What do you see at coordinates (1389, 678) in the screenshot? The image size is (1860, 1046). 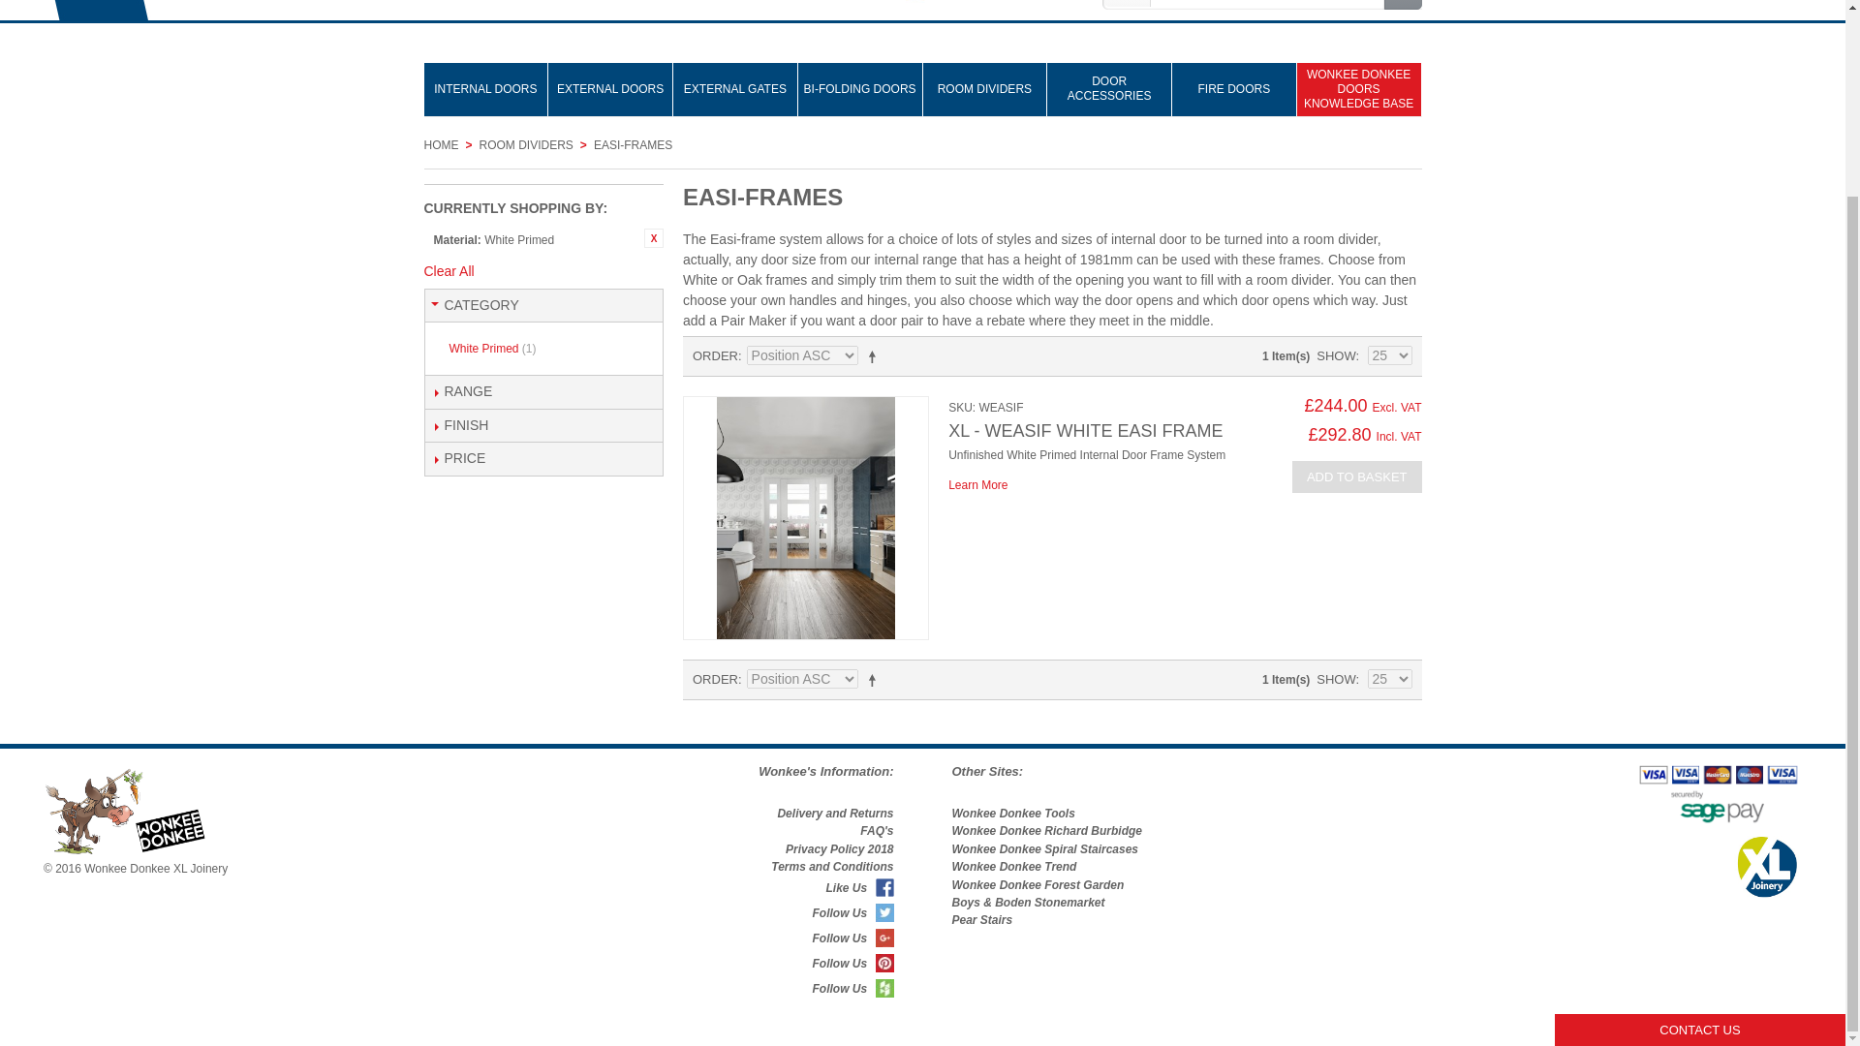 I see `Results per page` at bounding box center [1389, 678].